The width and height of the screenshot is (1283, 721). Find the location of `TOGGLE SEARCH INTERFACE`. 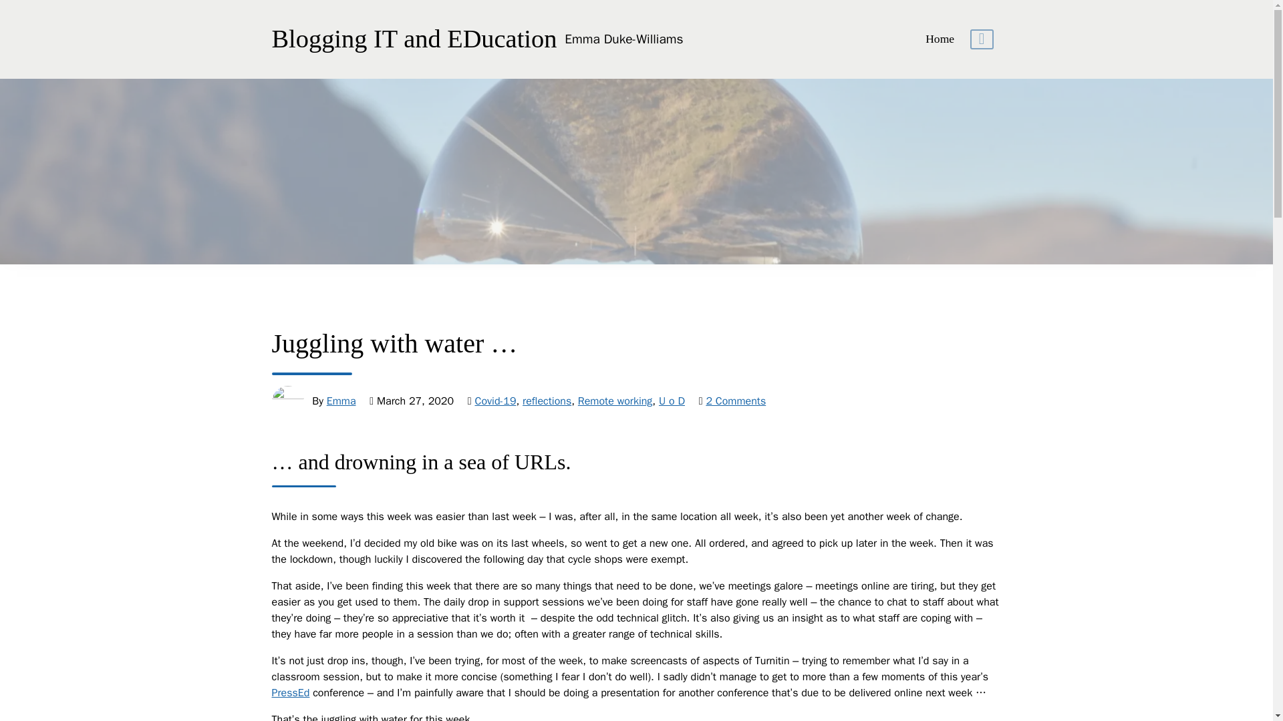

TOGGLE SEARCH INTERFACE is located at coordinates (981, 39).